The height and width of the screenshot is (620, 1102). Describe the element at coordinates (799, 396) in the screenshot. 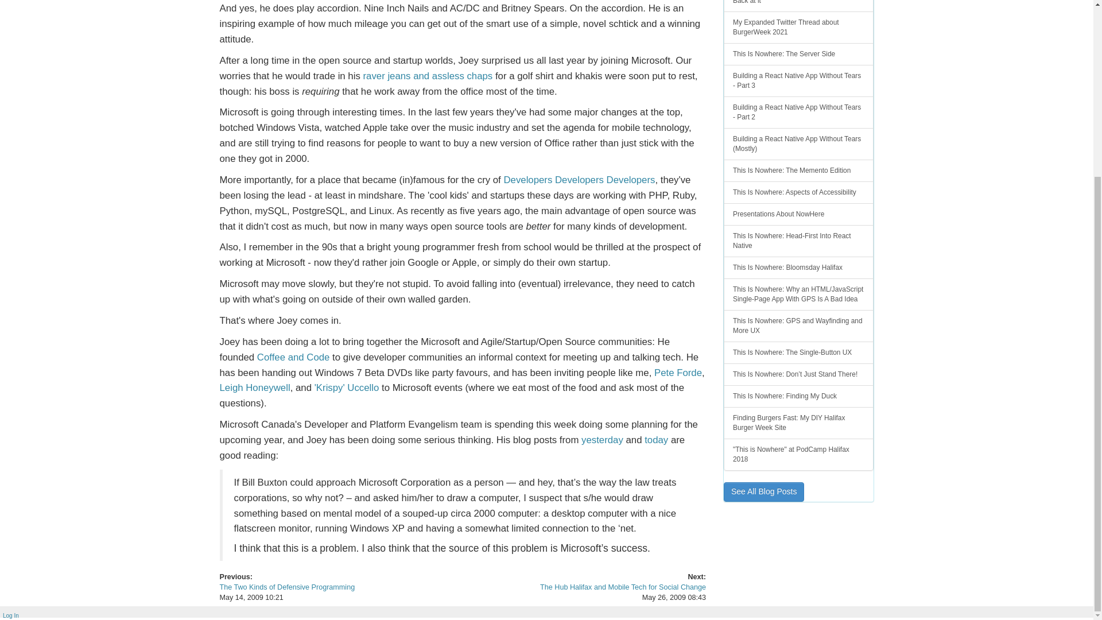

I see `This Is Nowhere: Finding My Duck` at that location.